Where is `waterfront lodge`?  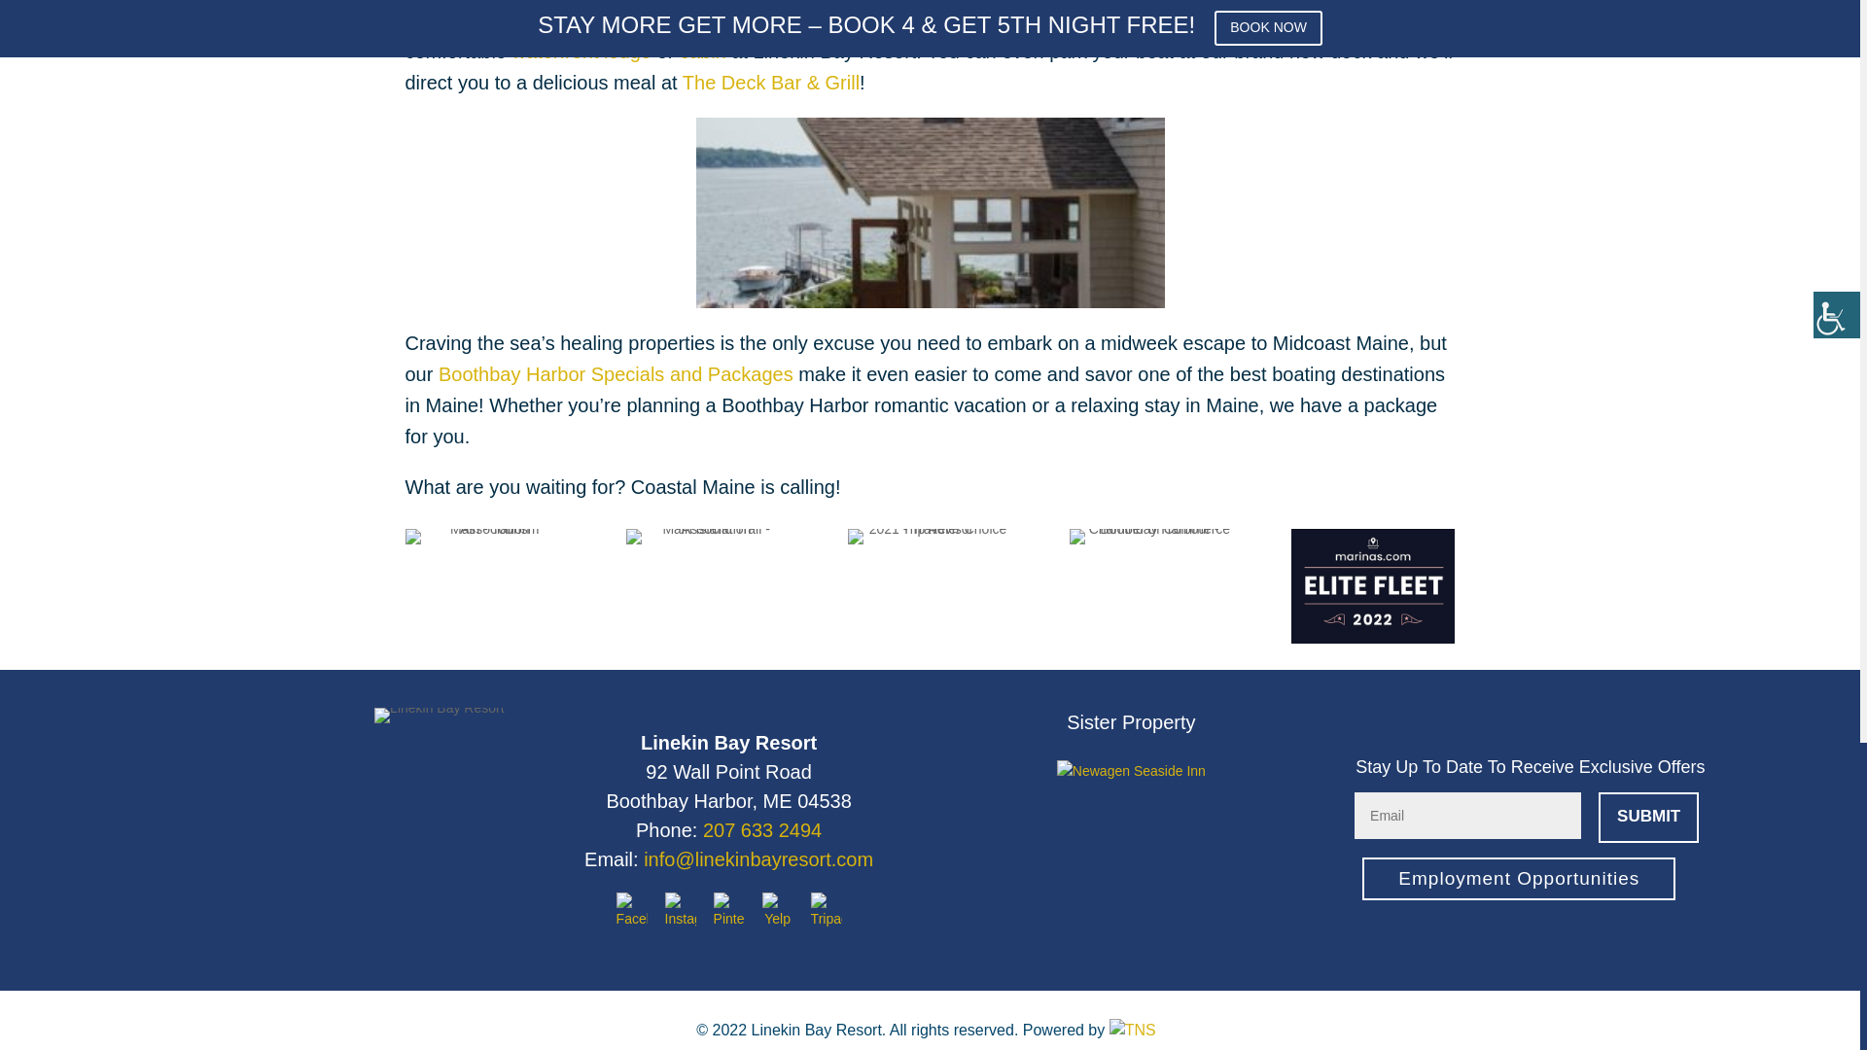 waterfront lodge is located at coordinates (581, 51).